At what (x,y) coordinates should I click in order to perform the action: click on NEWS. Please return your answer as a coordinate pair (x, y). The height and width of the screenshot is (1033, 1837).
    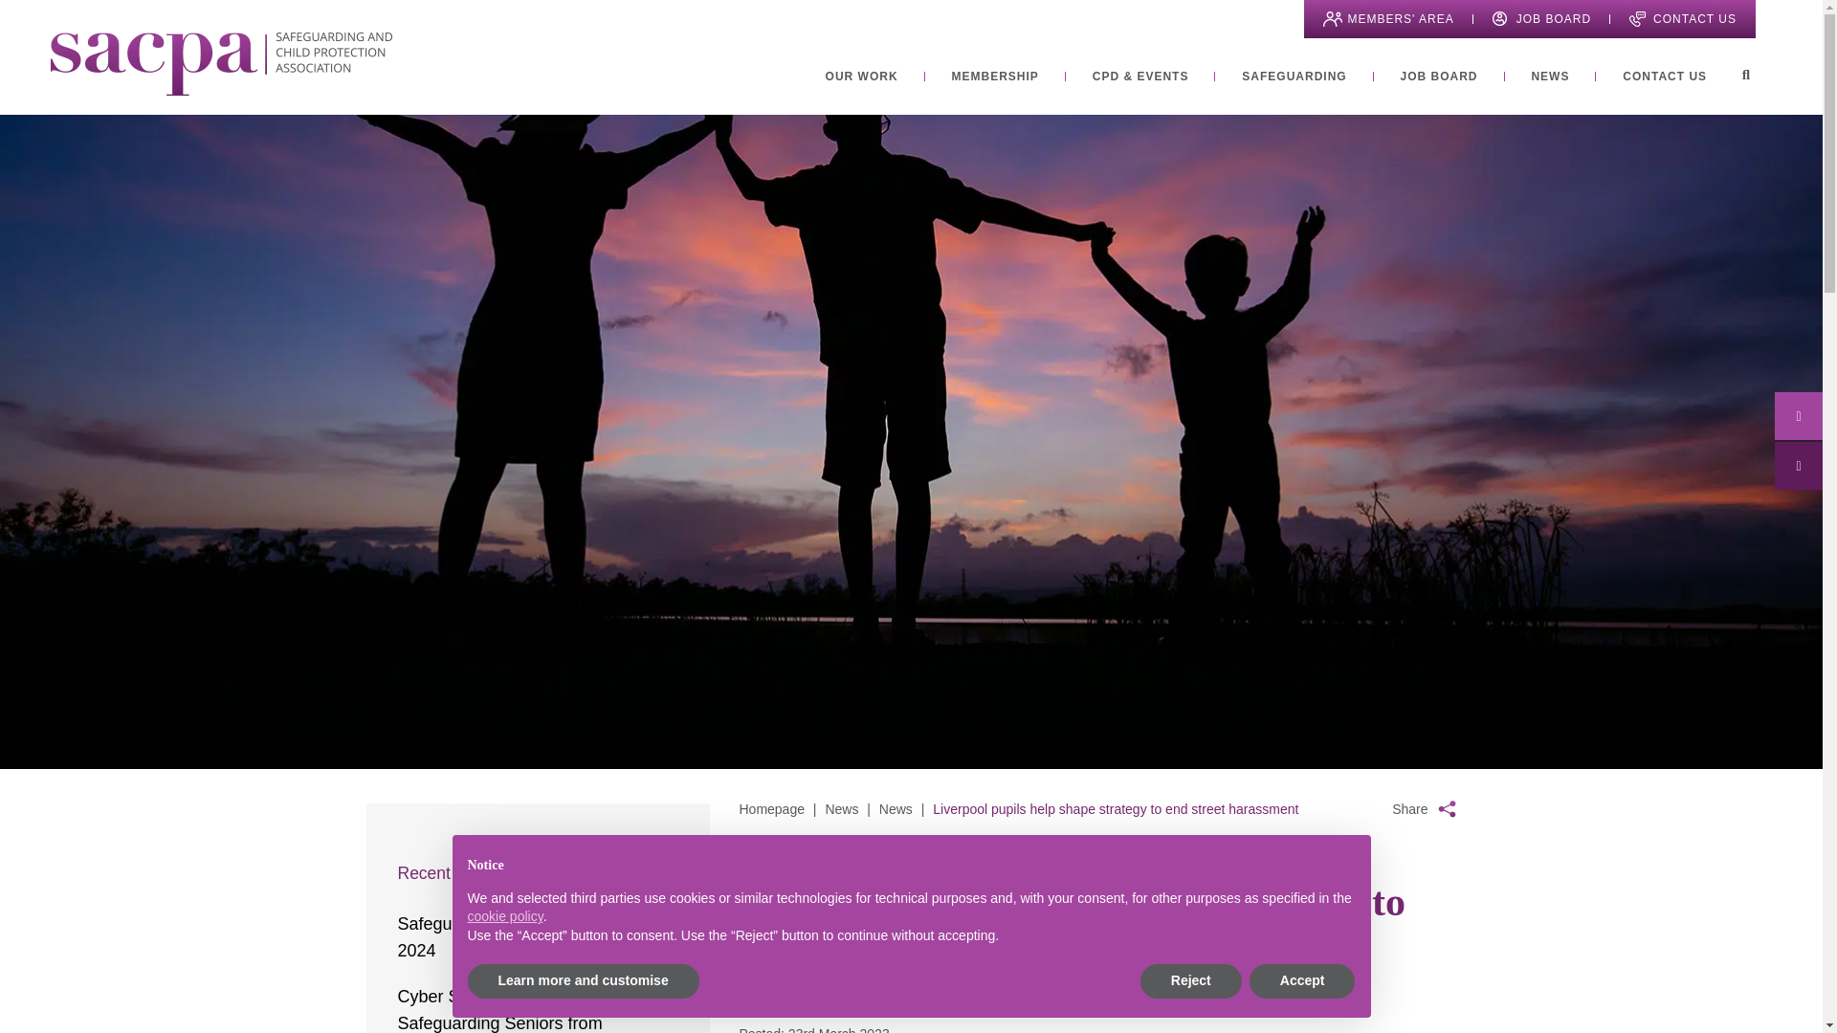
    Looking at the image, I should click on (1549, 77).